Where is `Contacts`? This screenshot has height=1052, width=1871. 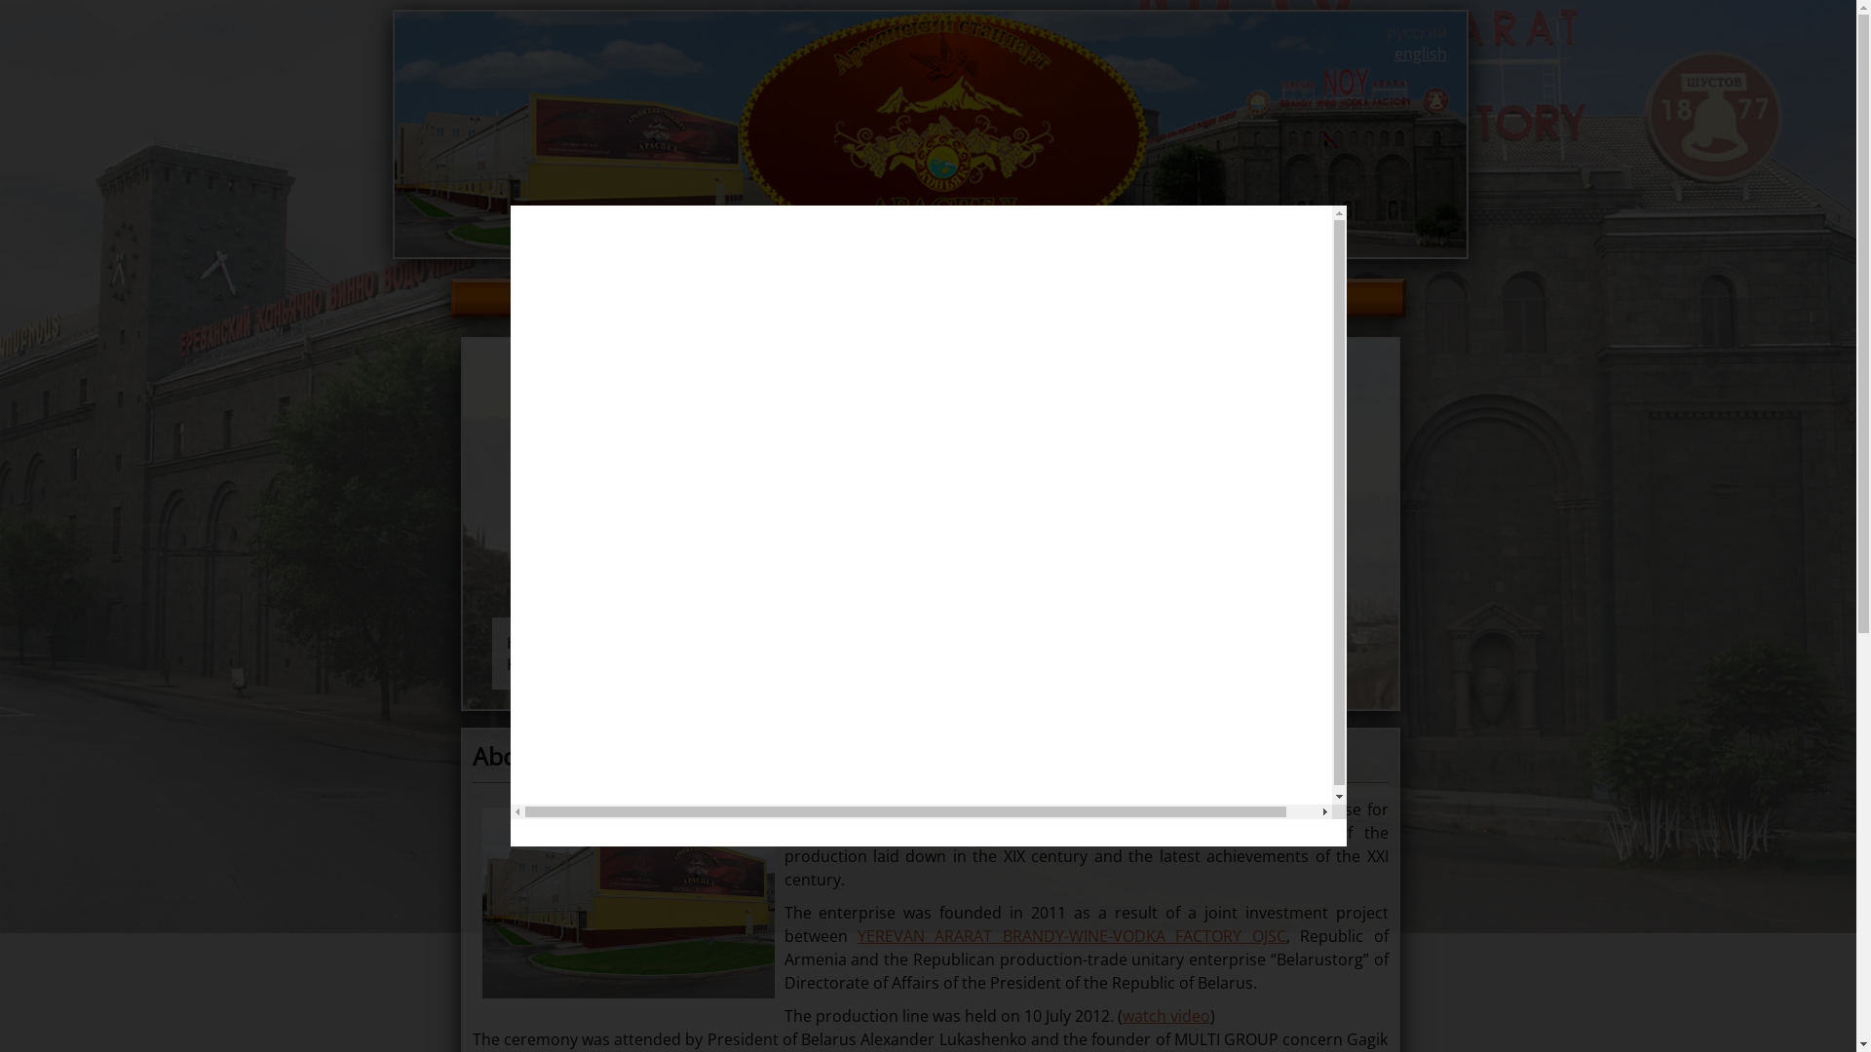 Contacts is located at coordinates (1263, 298).